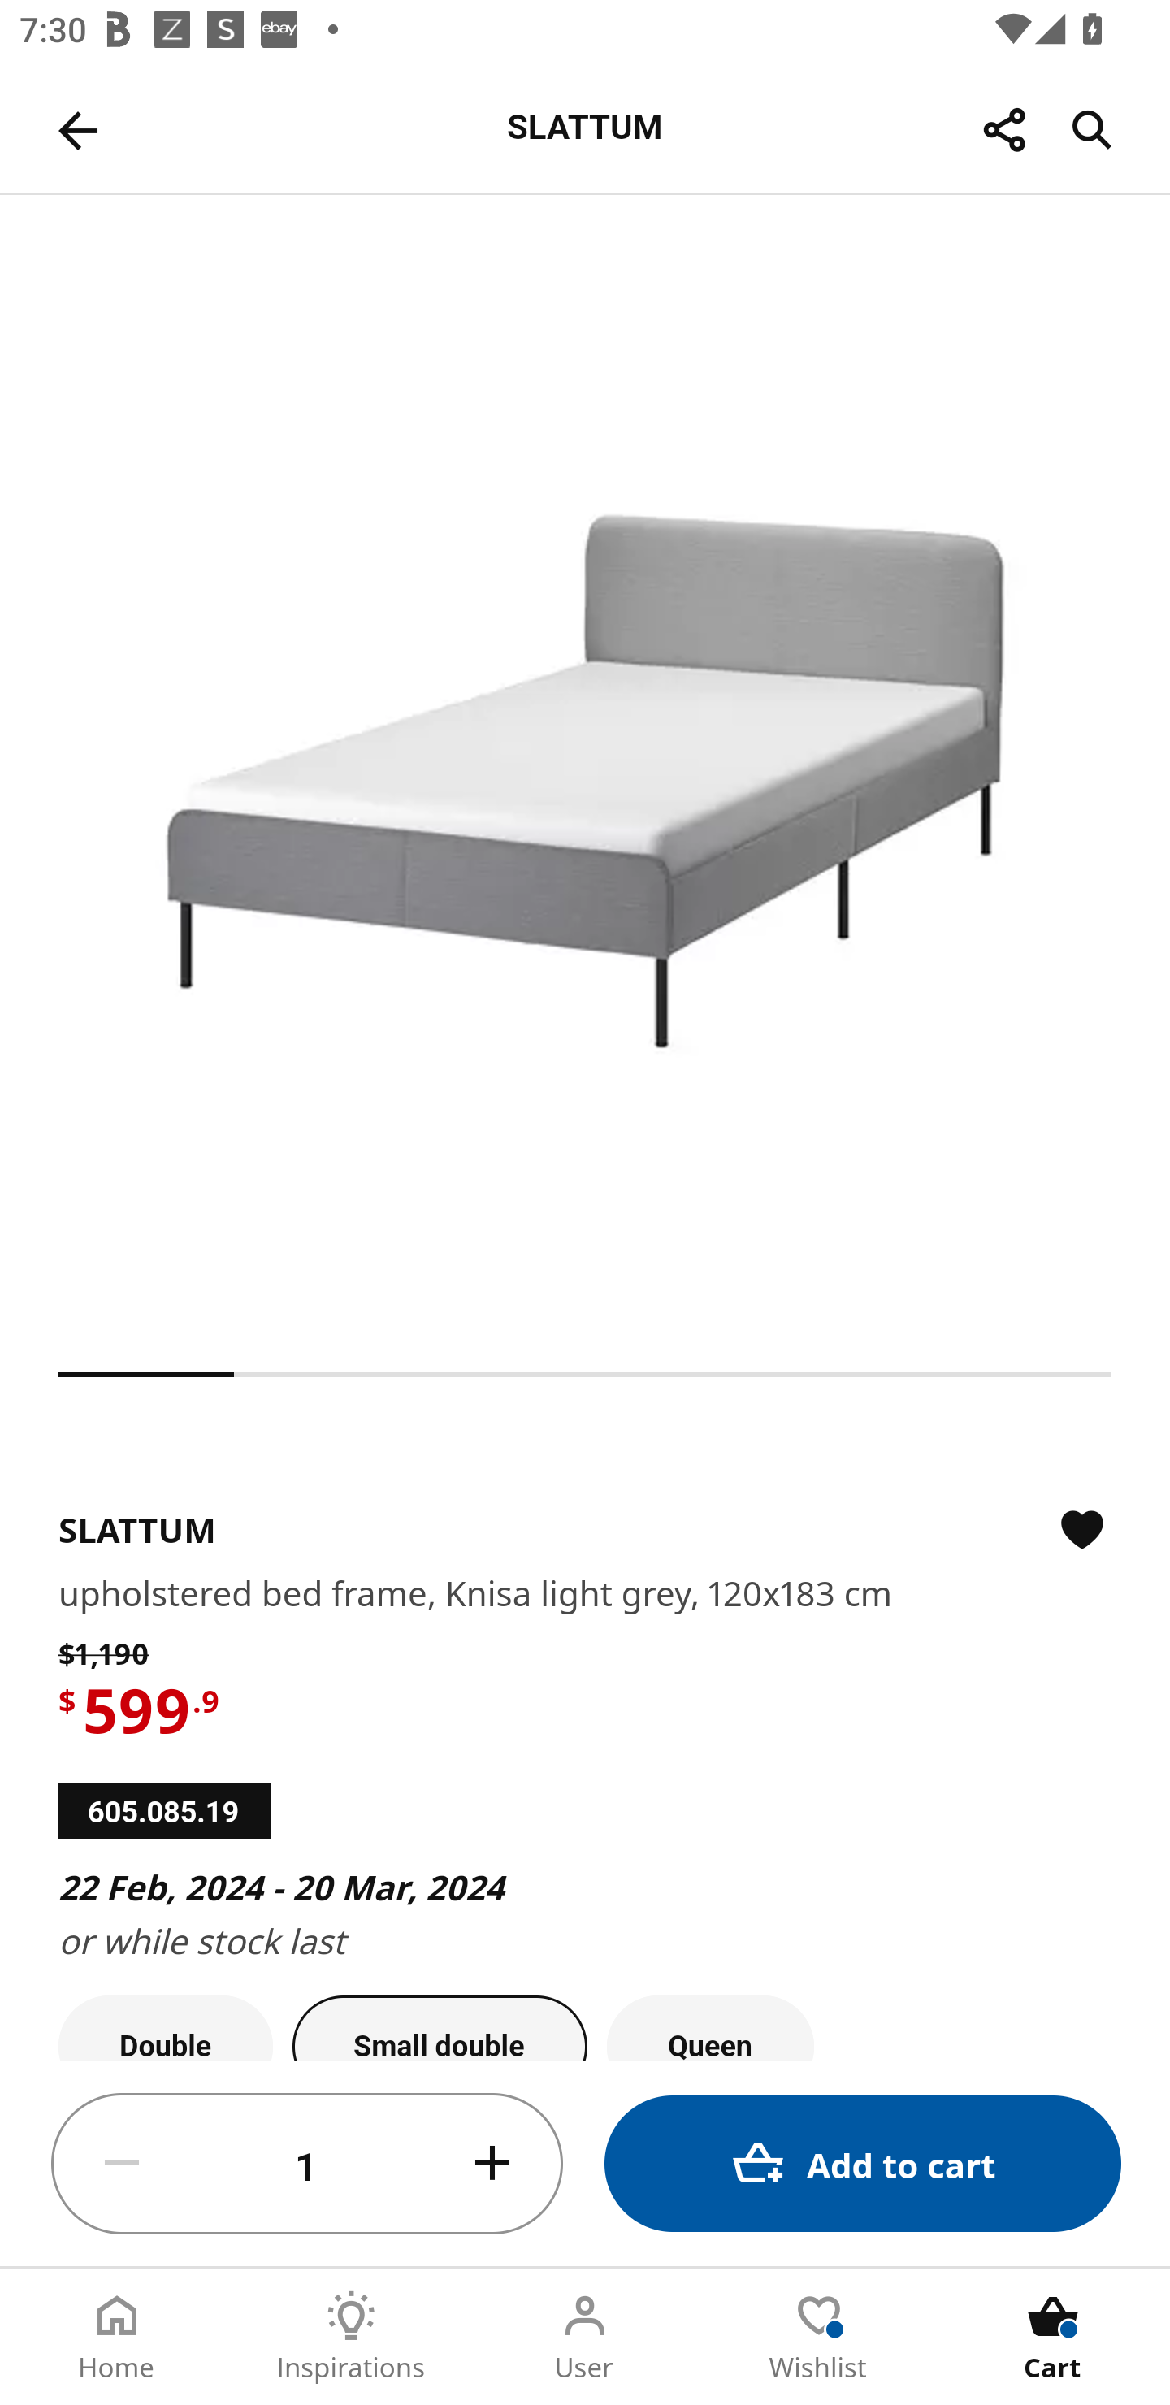  Describe the element at coordinates (307, 2164) in the screenshot. I see `1` at that location.